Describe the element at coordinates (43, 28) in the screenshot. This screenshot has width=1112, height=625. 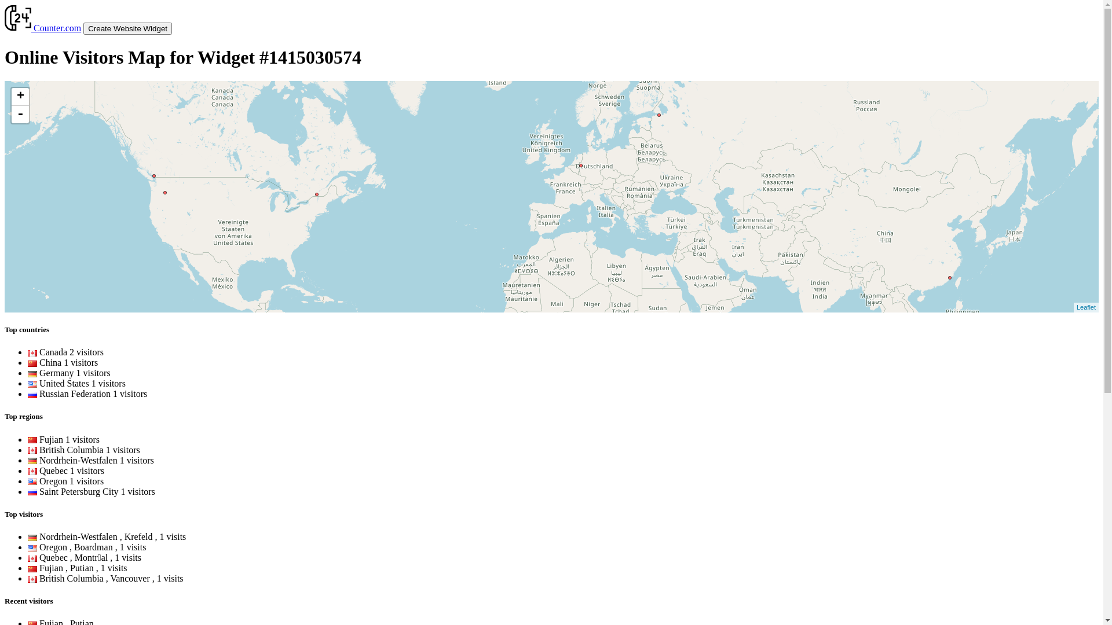
I see `Counter.com` at that location.